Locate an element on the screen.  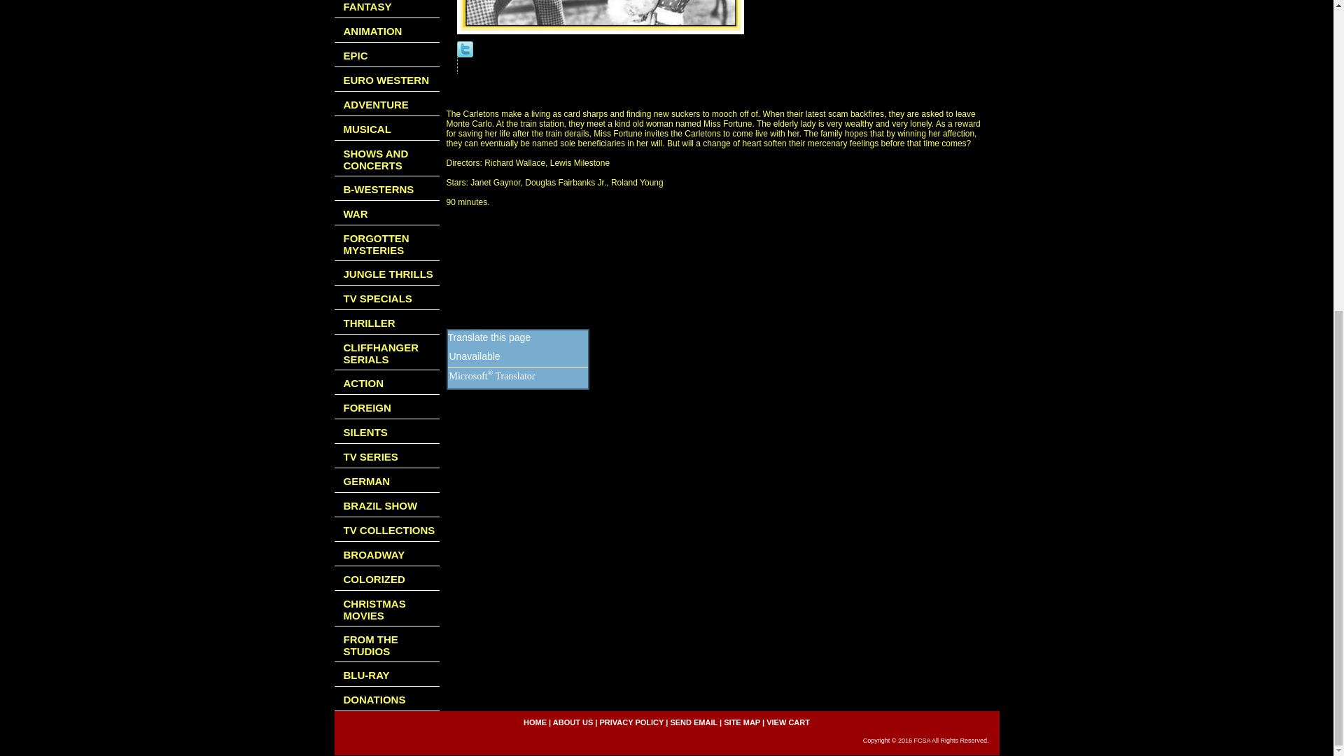
TV SPECIALS is located at coordinates (386, 297).